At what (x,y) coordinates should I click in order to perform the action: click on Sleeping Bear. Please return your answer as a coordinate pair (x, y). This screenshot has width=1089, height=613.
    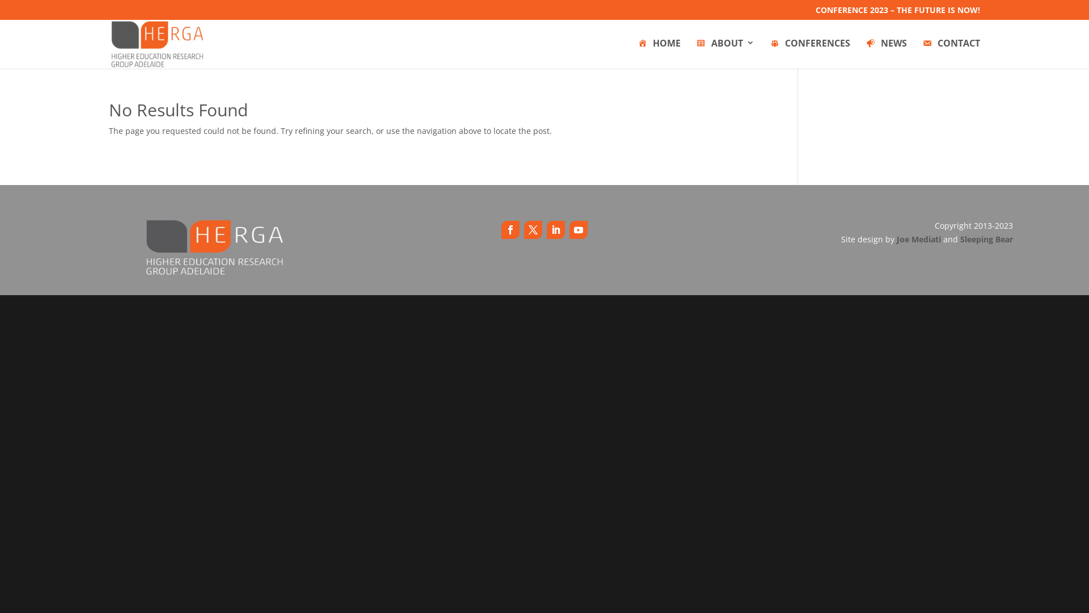
    Looking at the image, I should click on (987, 240).